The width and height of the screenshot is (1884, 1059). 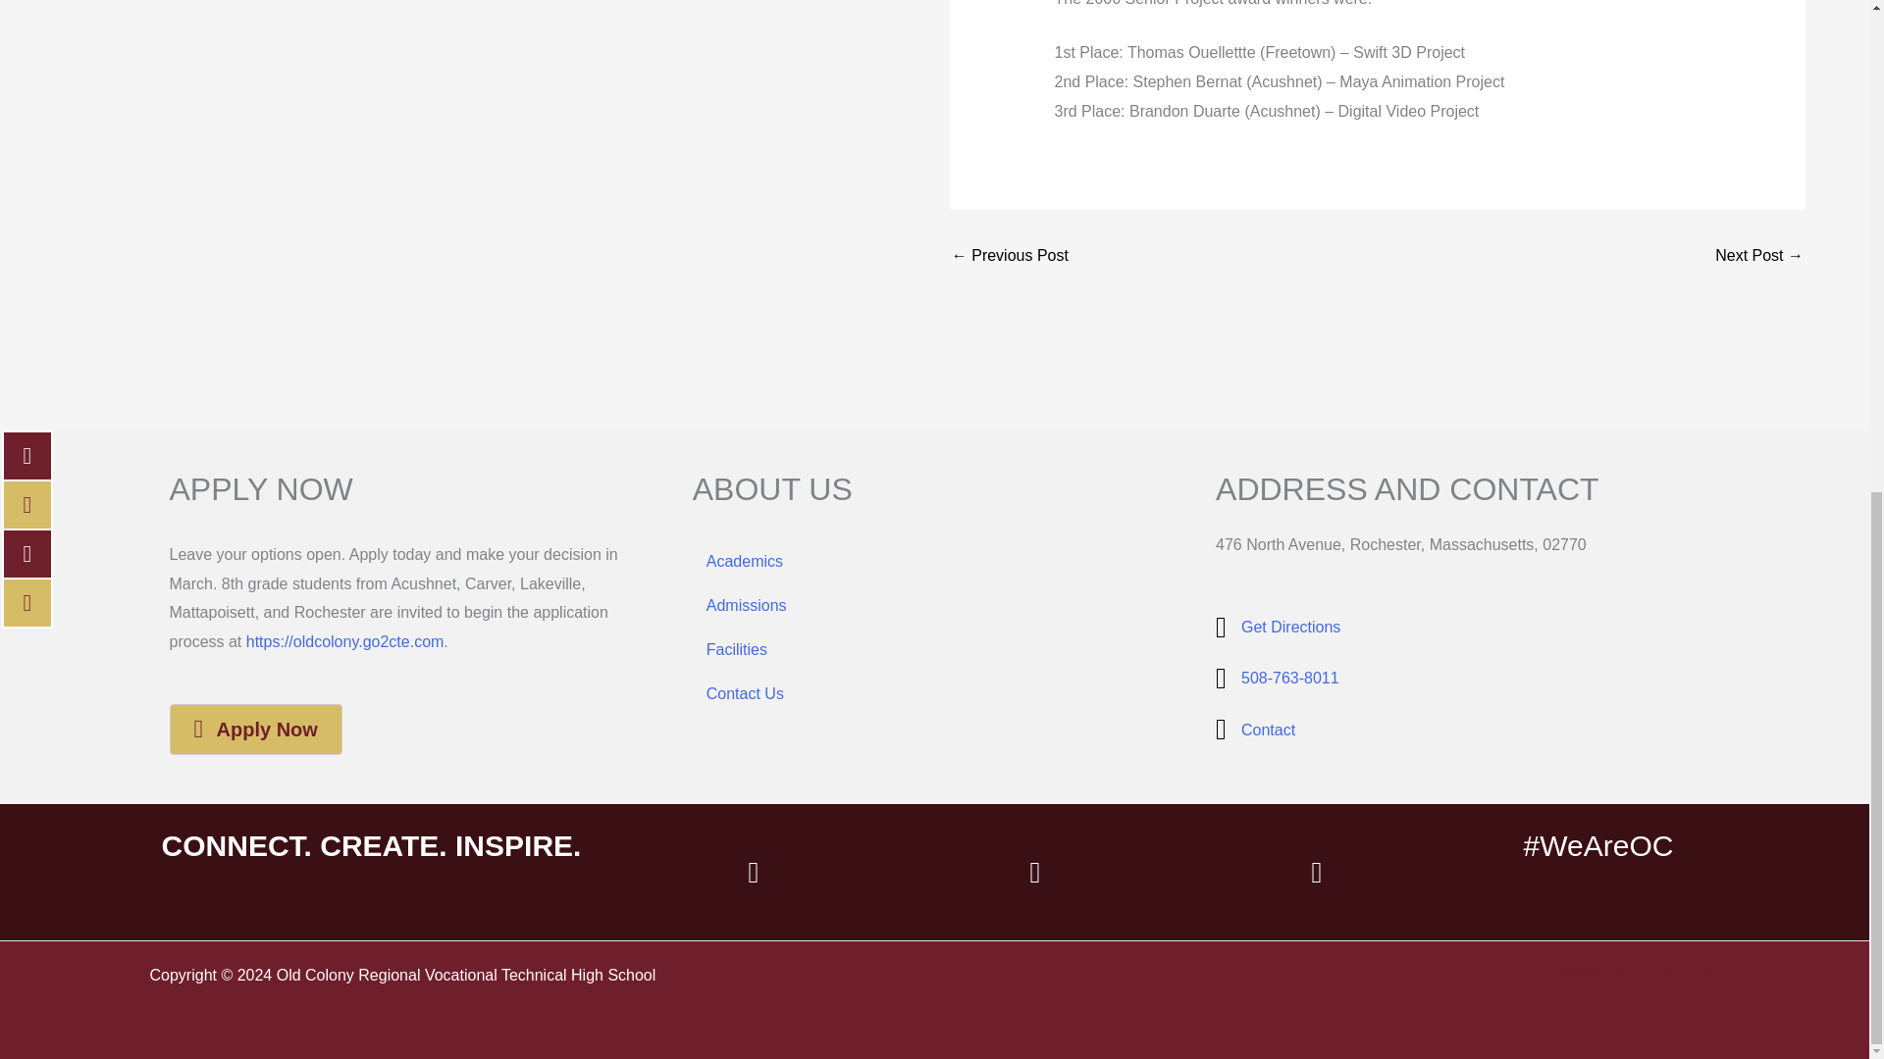 I want to click on Outstanding Voc-Tech" student named, so click(x=1009, y=255).